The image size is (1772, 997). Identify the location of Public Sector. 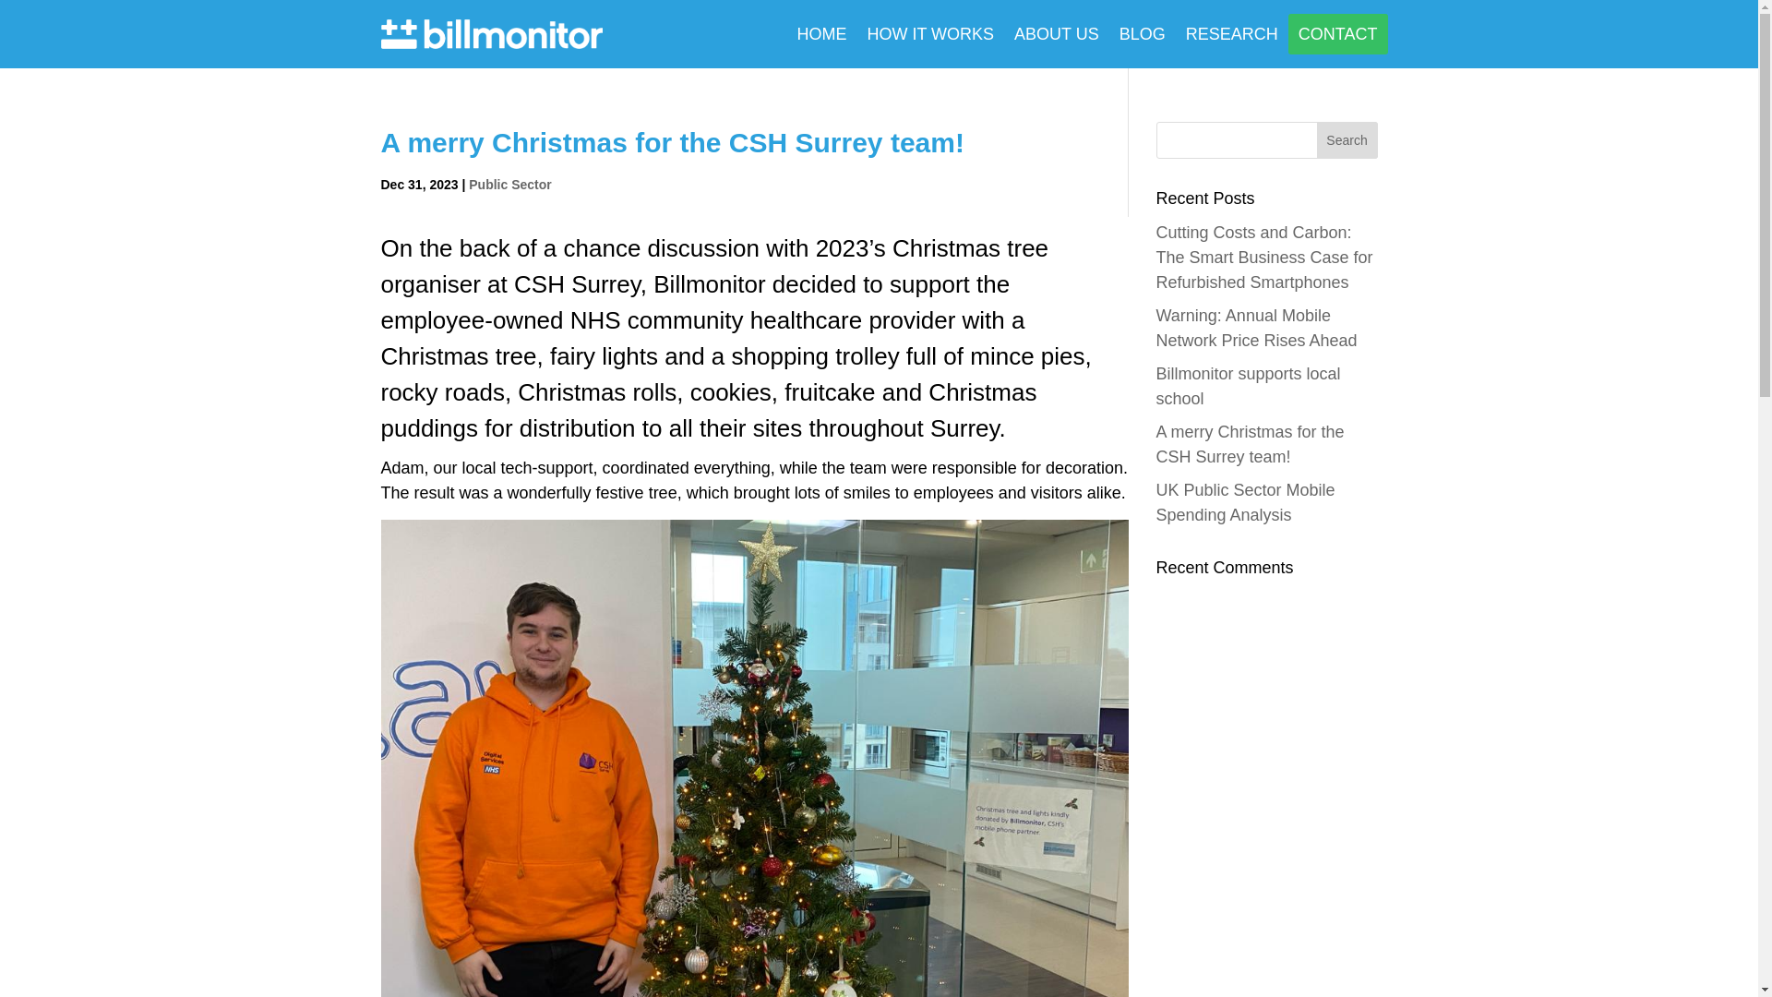
(509, 185).